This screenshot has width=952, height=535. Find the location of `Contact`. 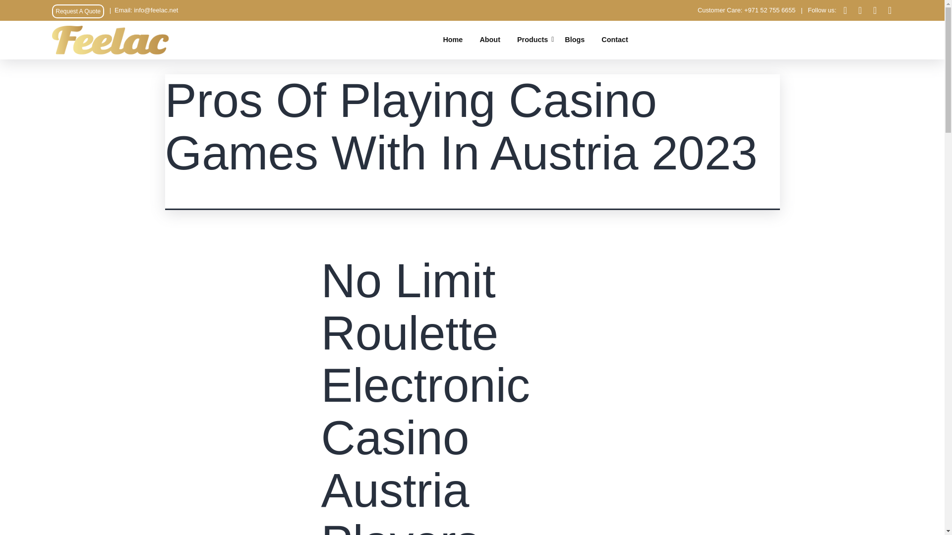

Contact is located at coordinates (615, 40).